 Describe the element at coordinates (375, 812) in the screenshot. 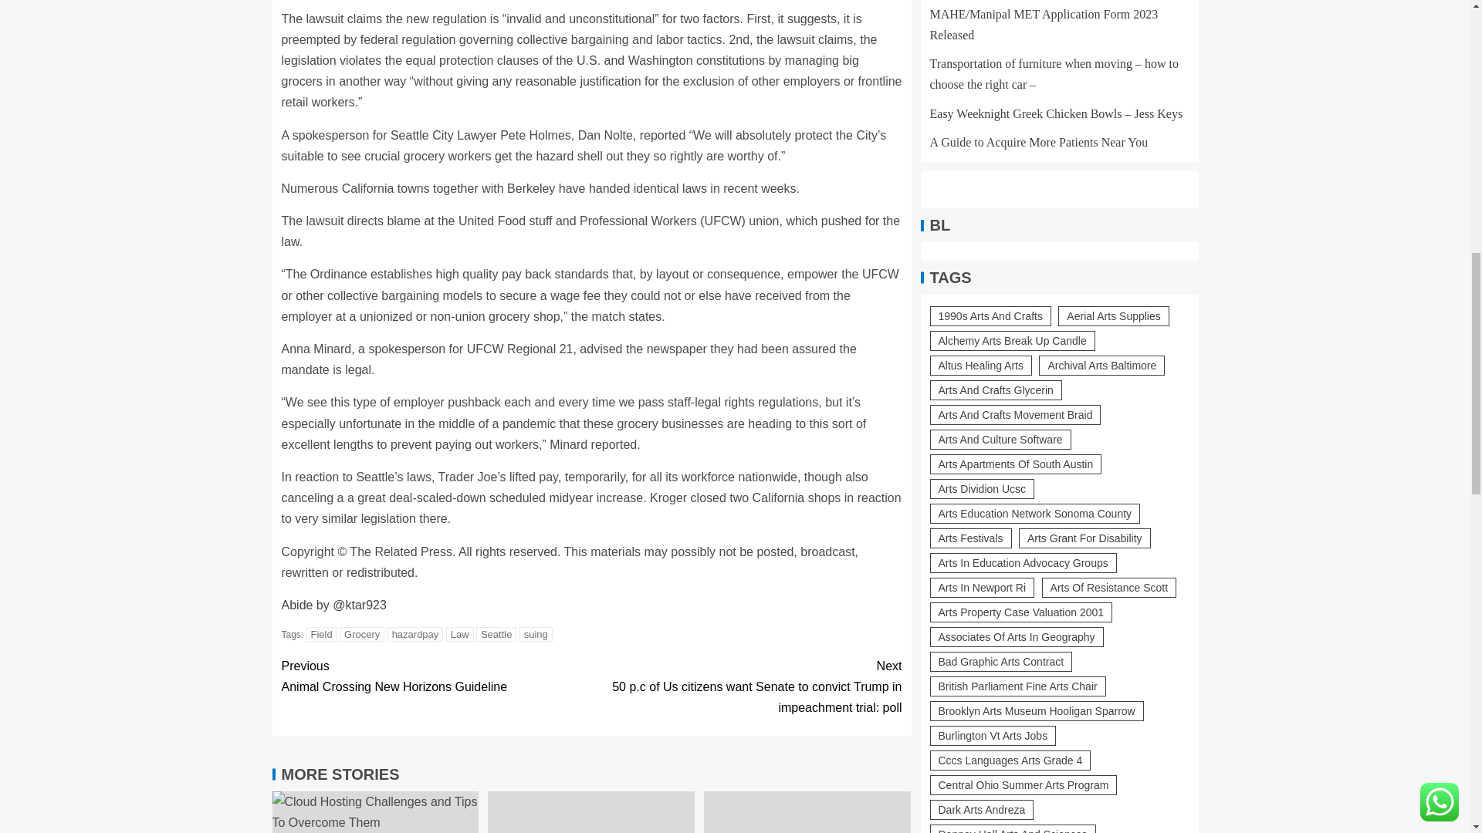

I see `Cloud Hosting Challenges and Tips To Overcome Them` at that location.